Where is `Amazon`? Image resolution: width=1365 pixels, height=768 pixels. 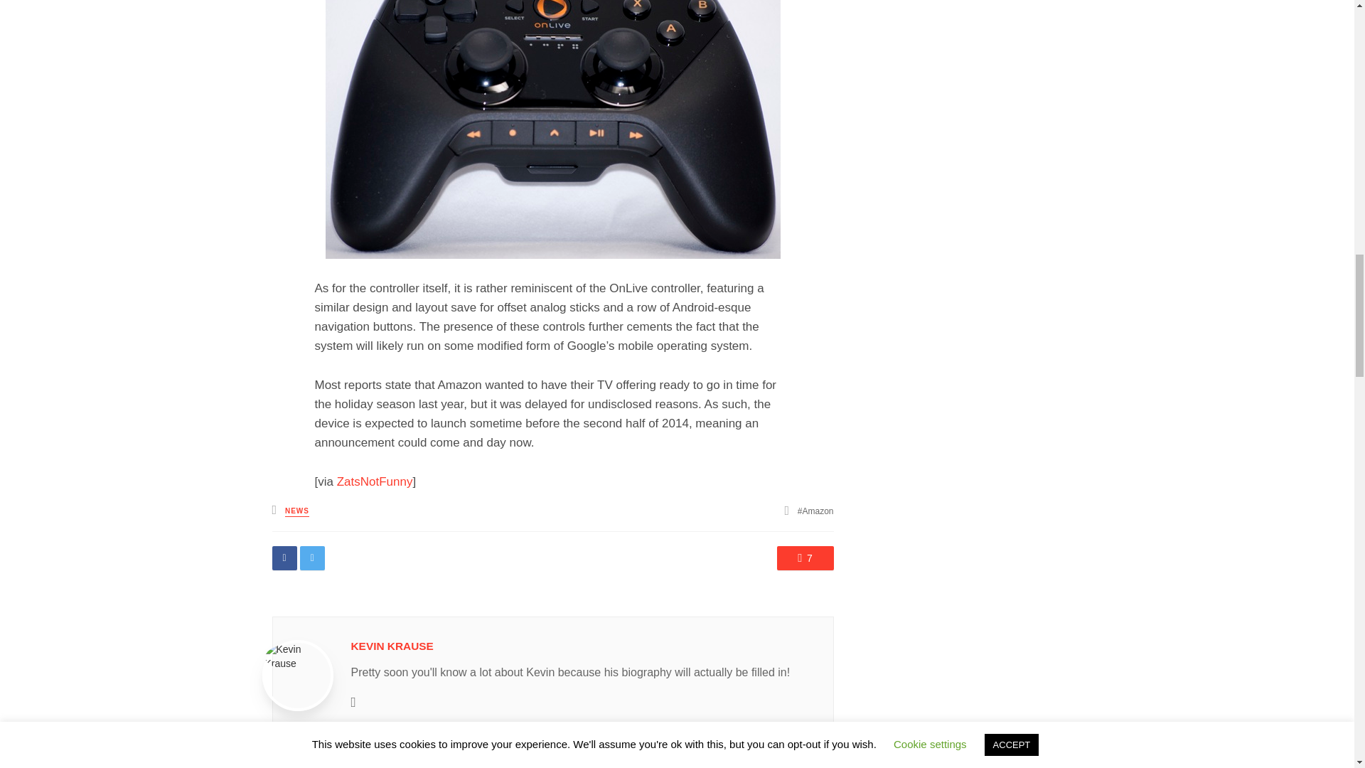 Amazon is located at coordinates (815, 511).